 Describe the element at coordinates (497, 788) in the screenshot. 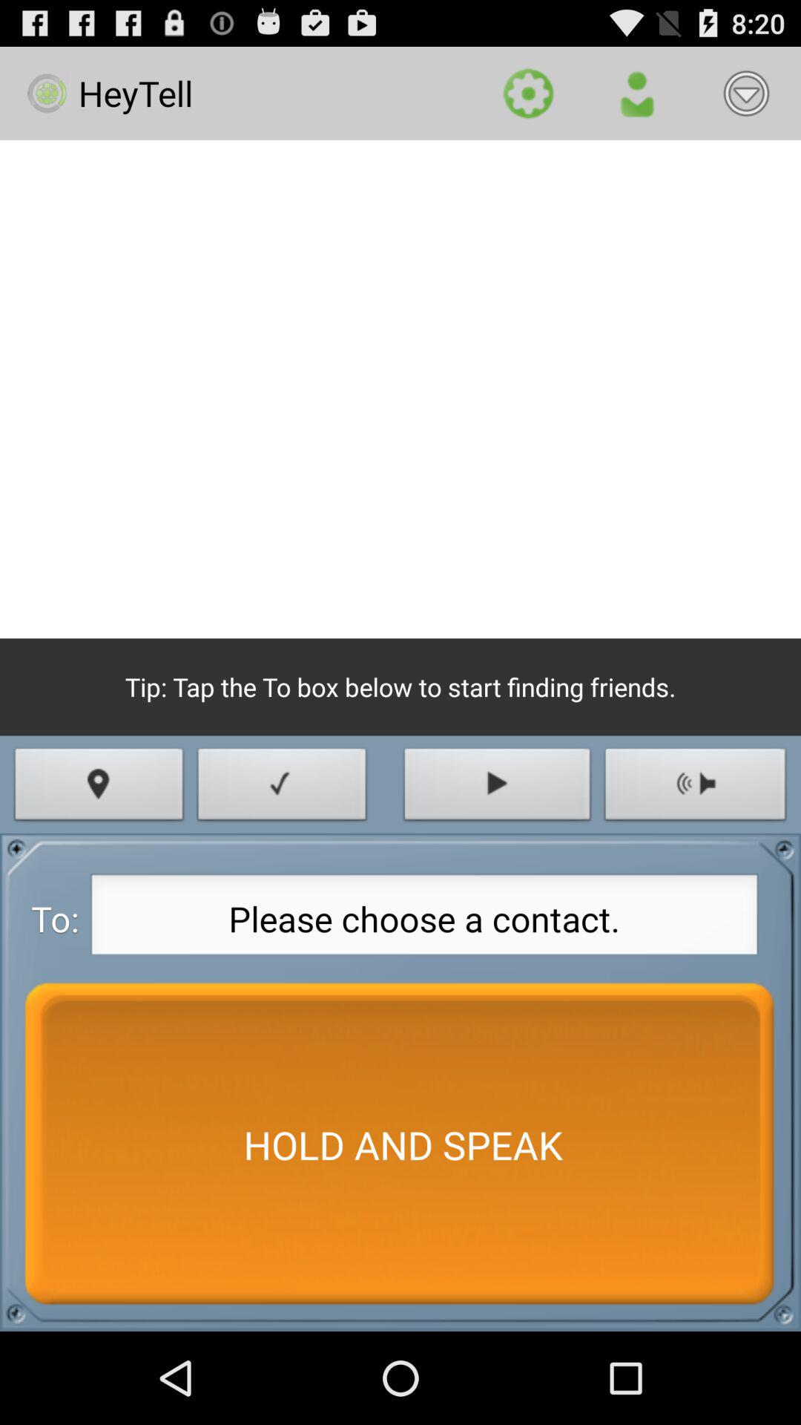

I see `select item above please choose a app` at that location.